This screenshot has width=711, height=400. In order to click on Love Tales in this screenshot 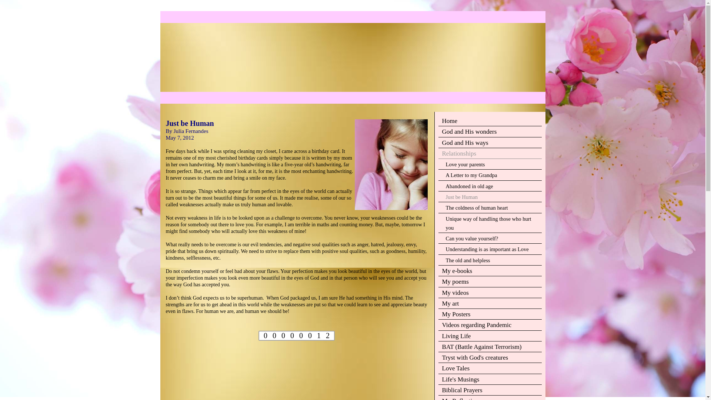, I will do `click(490, 368)`.